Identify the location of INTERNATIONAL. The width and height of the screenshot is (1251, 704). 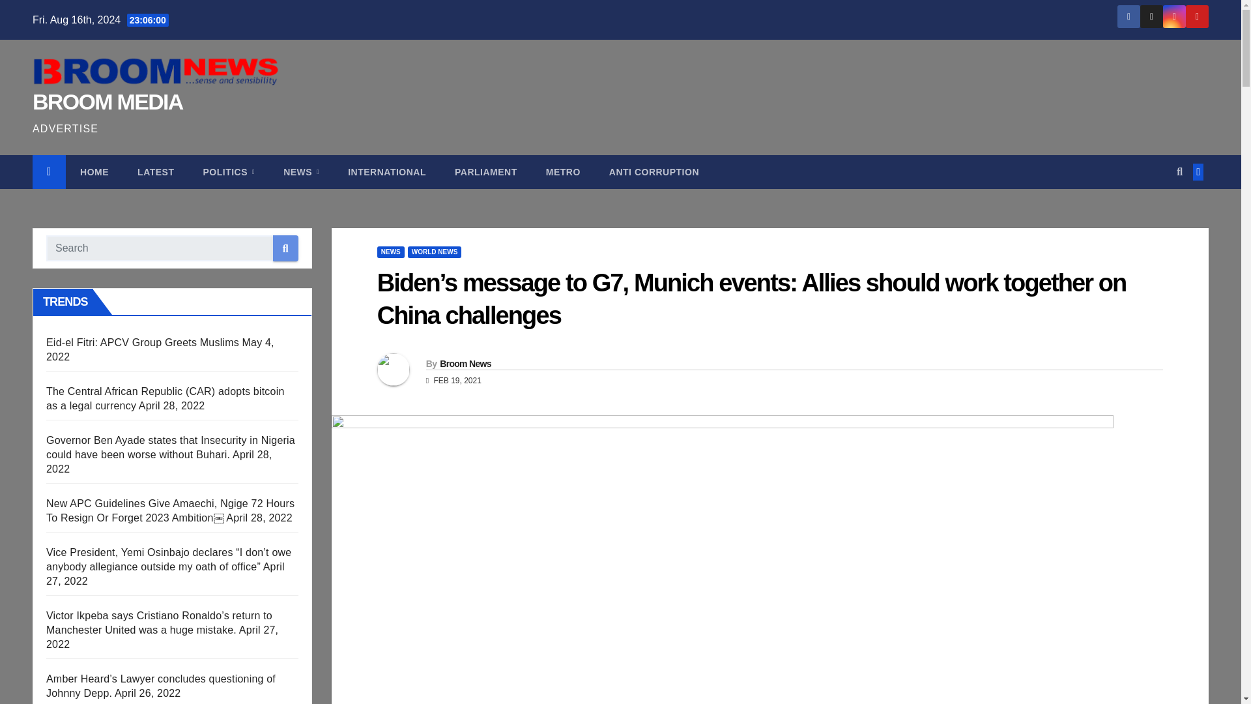
(387, 172).